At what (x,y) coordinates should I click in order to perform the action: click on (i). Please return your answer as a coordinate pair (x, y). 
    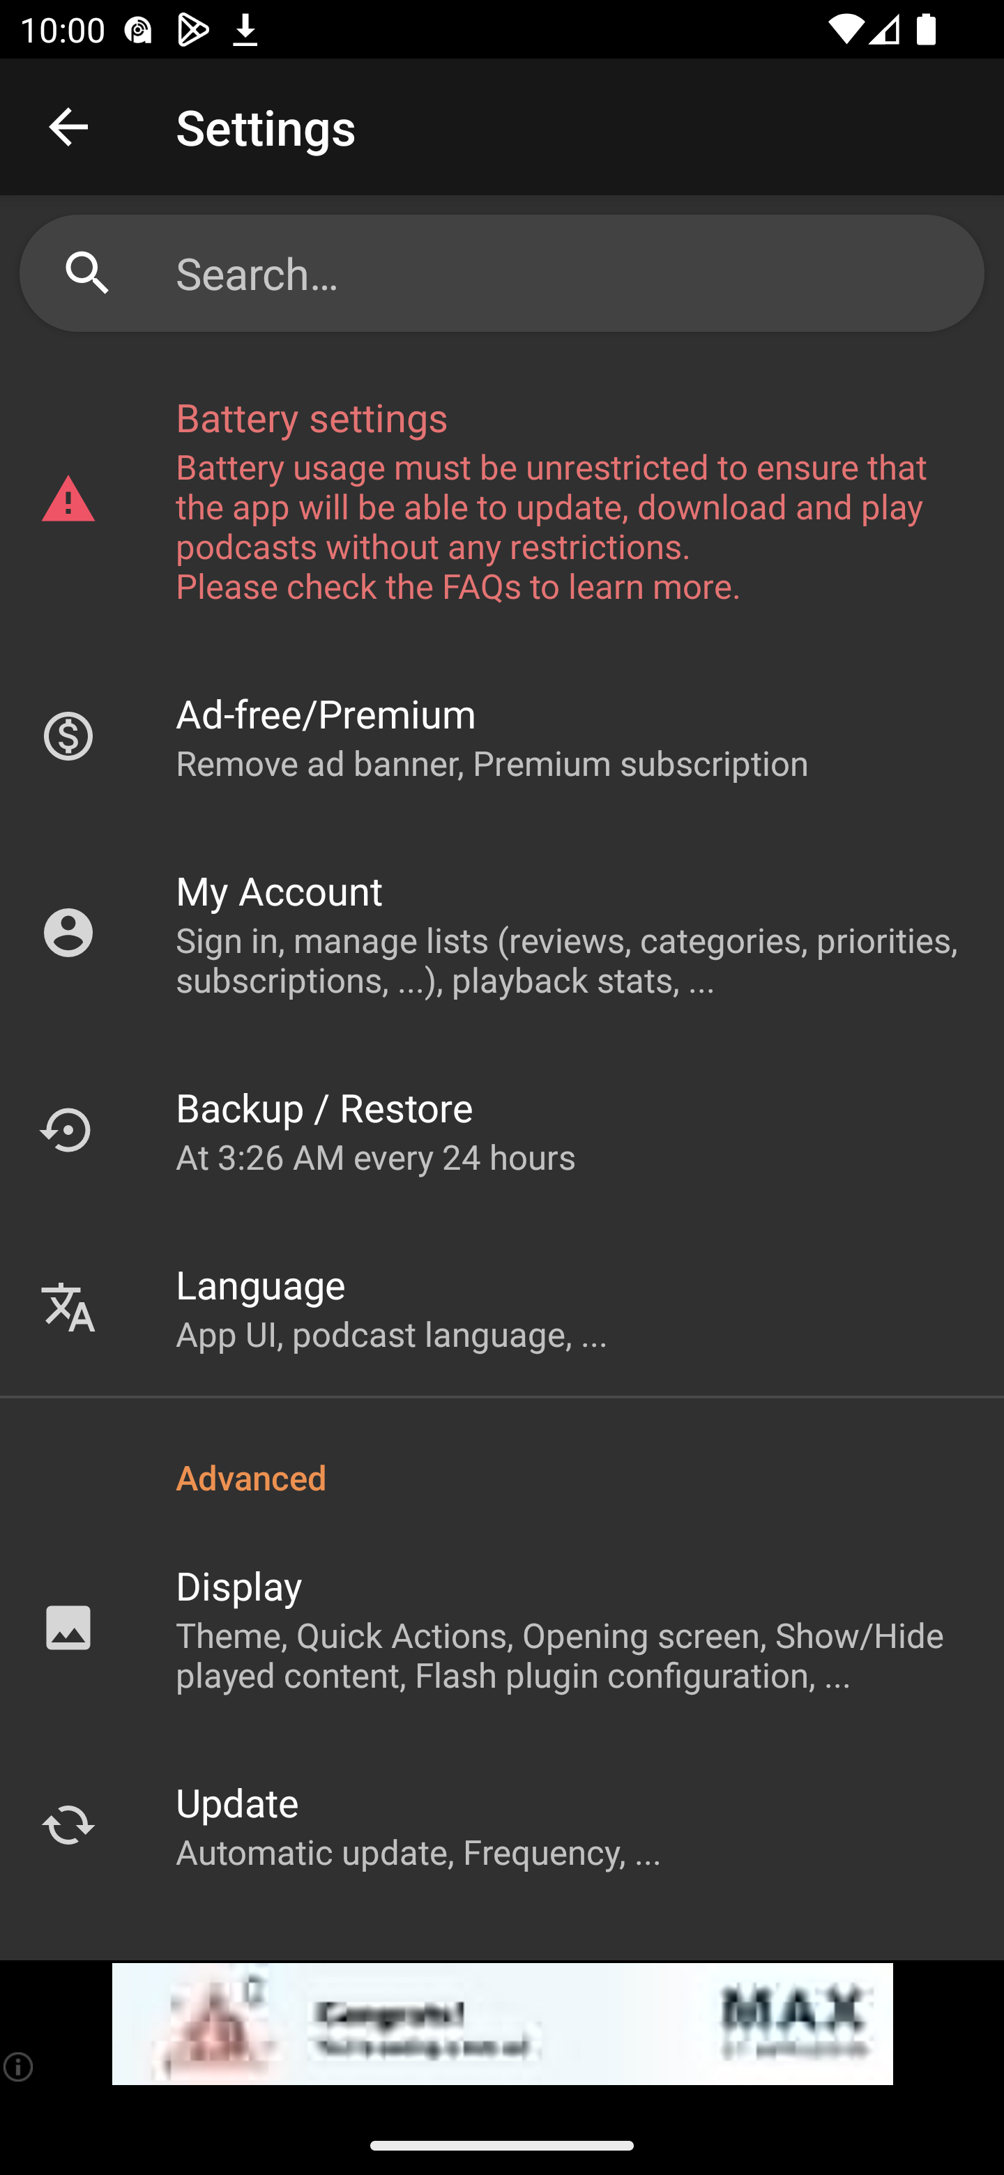
    Looking at the image, I should click on (20, 2066).